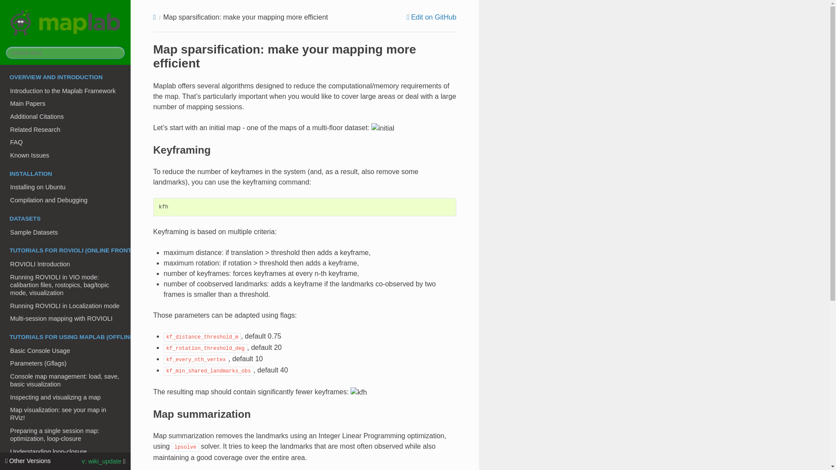 This screenshot has height=470, width=836. Describe the element at coordinates (65, 397) in the screenshot. I see `Inspecting and visualizing a map` at that location.